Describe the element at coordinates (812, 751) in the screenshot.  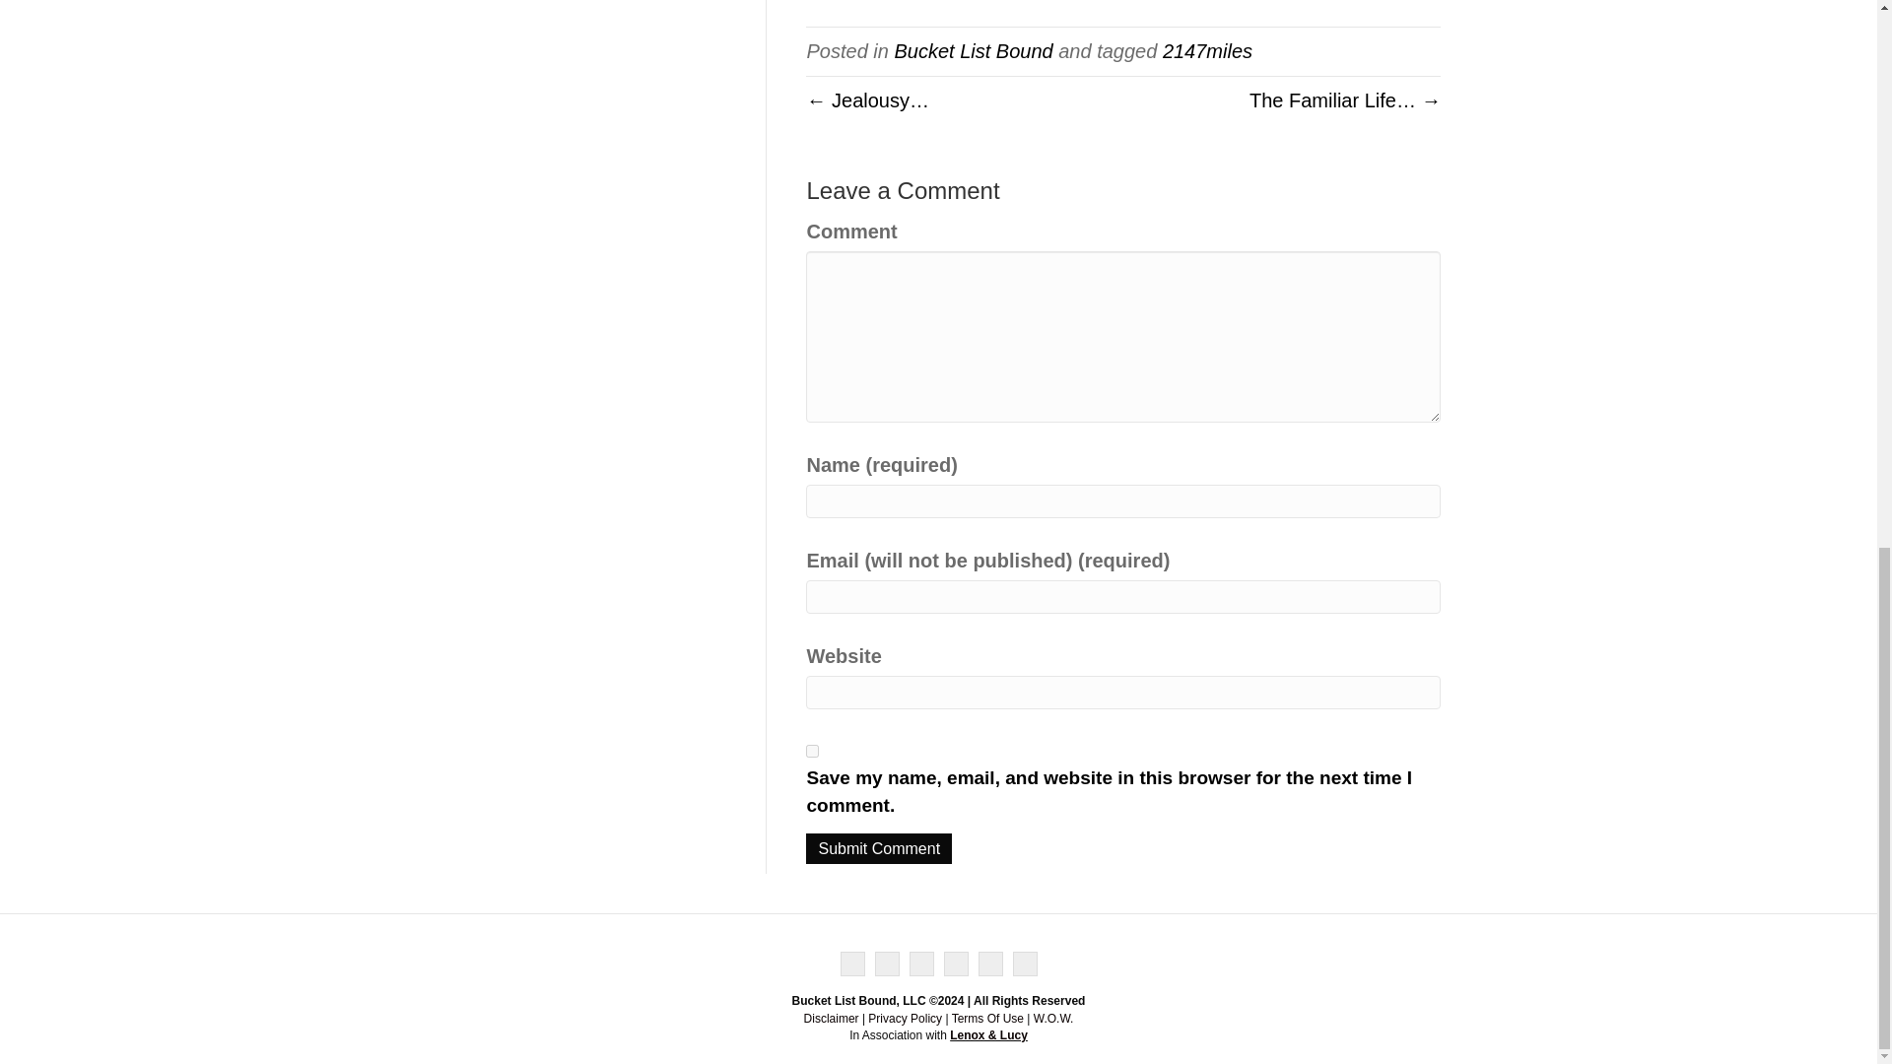
I see `yes` at that location.